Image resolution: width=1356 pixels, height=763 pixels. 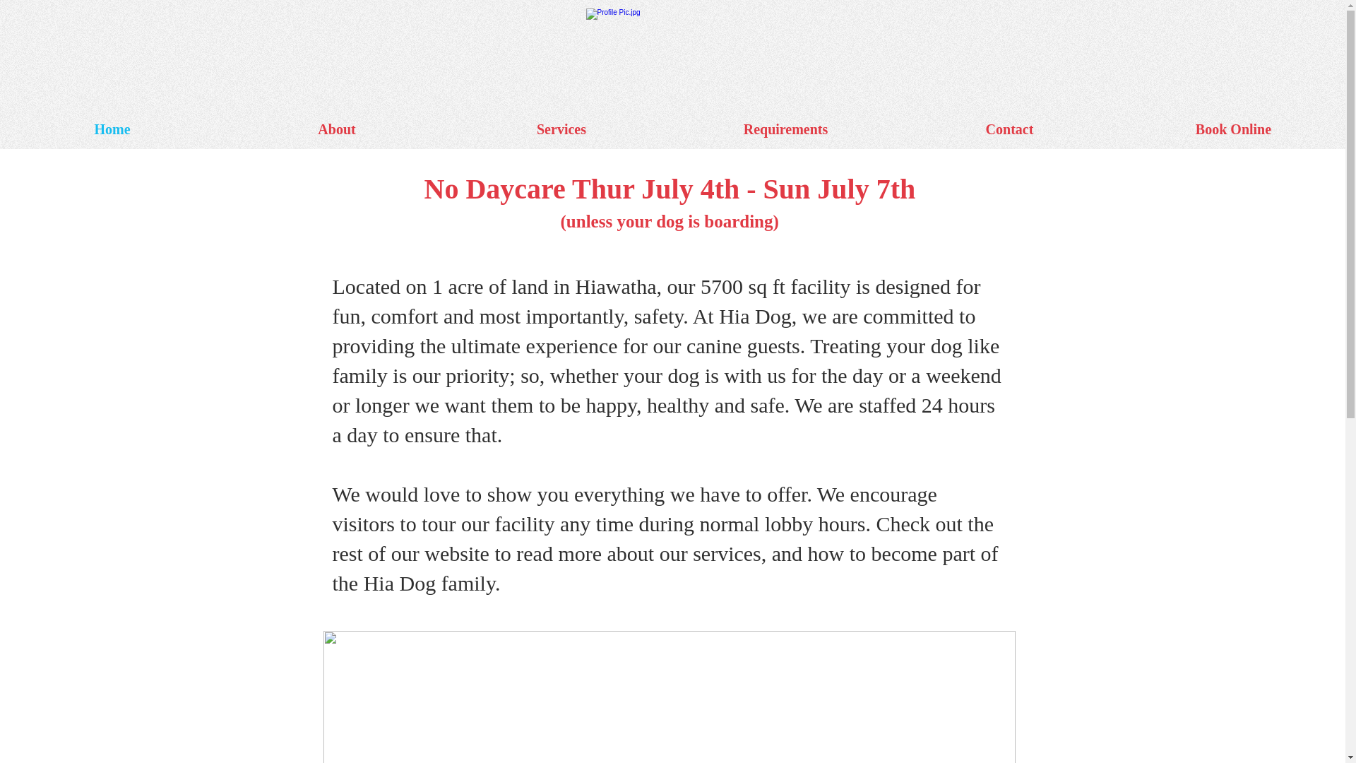 What do you see at coordinates (785, 129) in the screenshot?
I see `Requirements` at bounding box center [785, 129].